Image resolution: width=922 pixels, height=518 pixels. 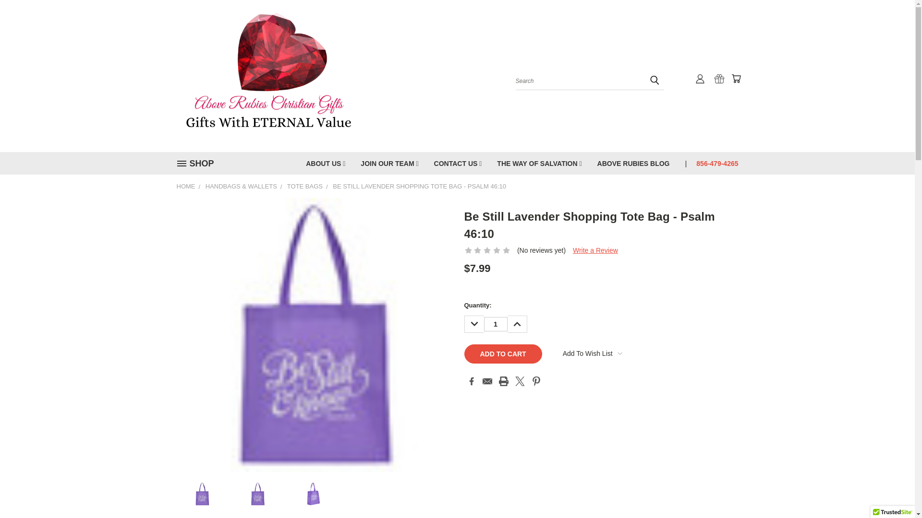 What do you see at coordinates (472, 381) in the screenshot?
I see `Facebook` at bounding box center [472, 381].